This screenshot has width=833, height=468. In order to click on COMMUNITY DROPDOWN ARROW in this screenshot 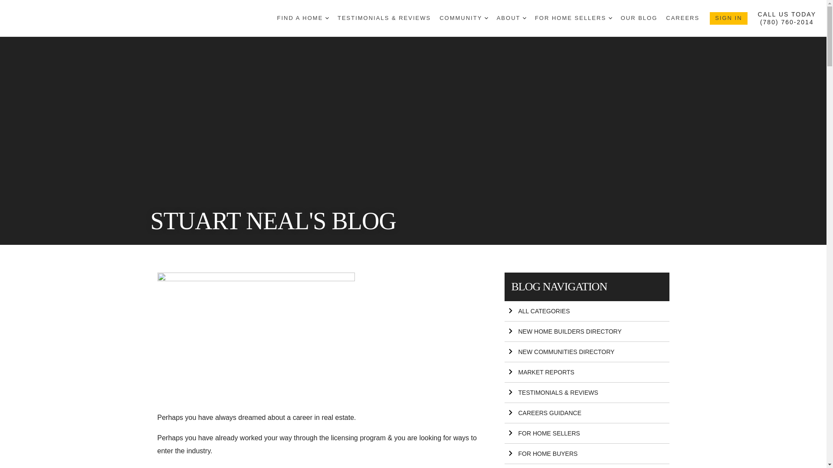, I will do `click(464, 18)`.